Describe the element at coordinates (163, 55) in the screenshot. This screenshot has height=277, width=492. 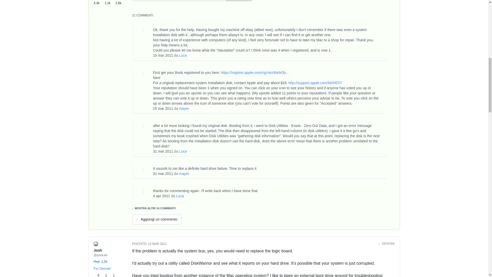
I see `Tue, 15 Mar 2011 16:14:41 -0700` at that location.